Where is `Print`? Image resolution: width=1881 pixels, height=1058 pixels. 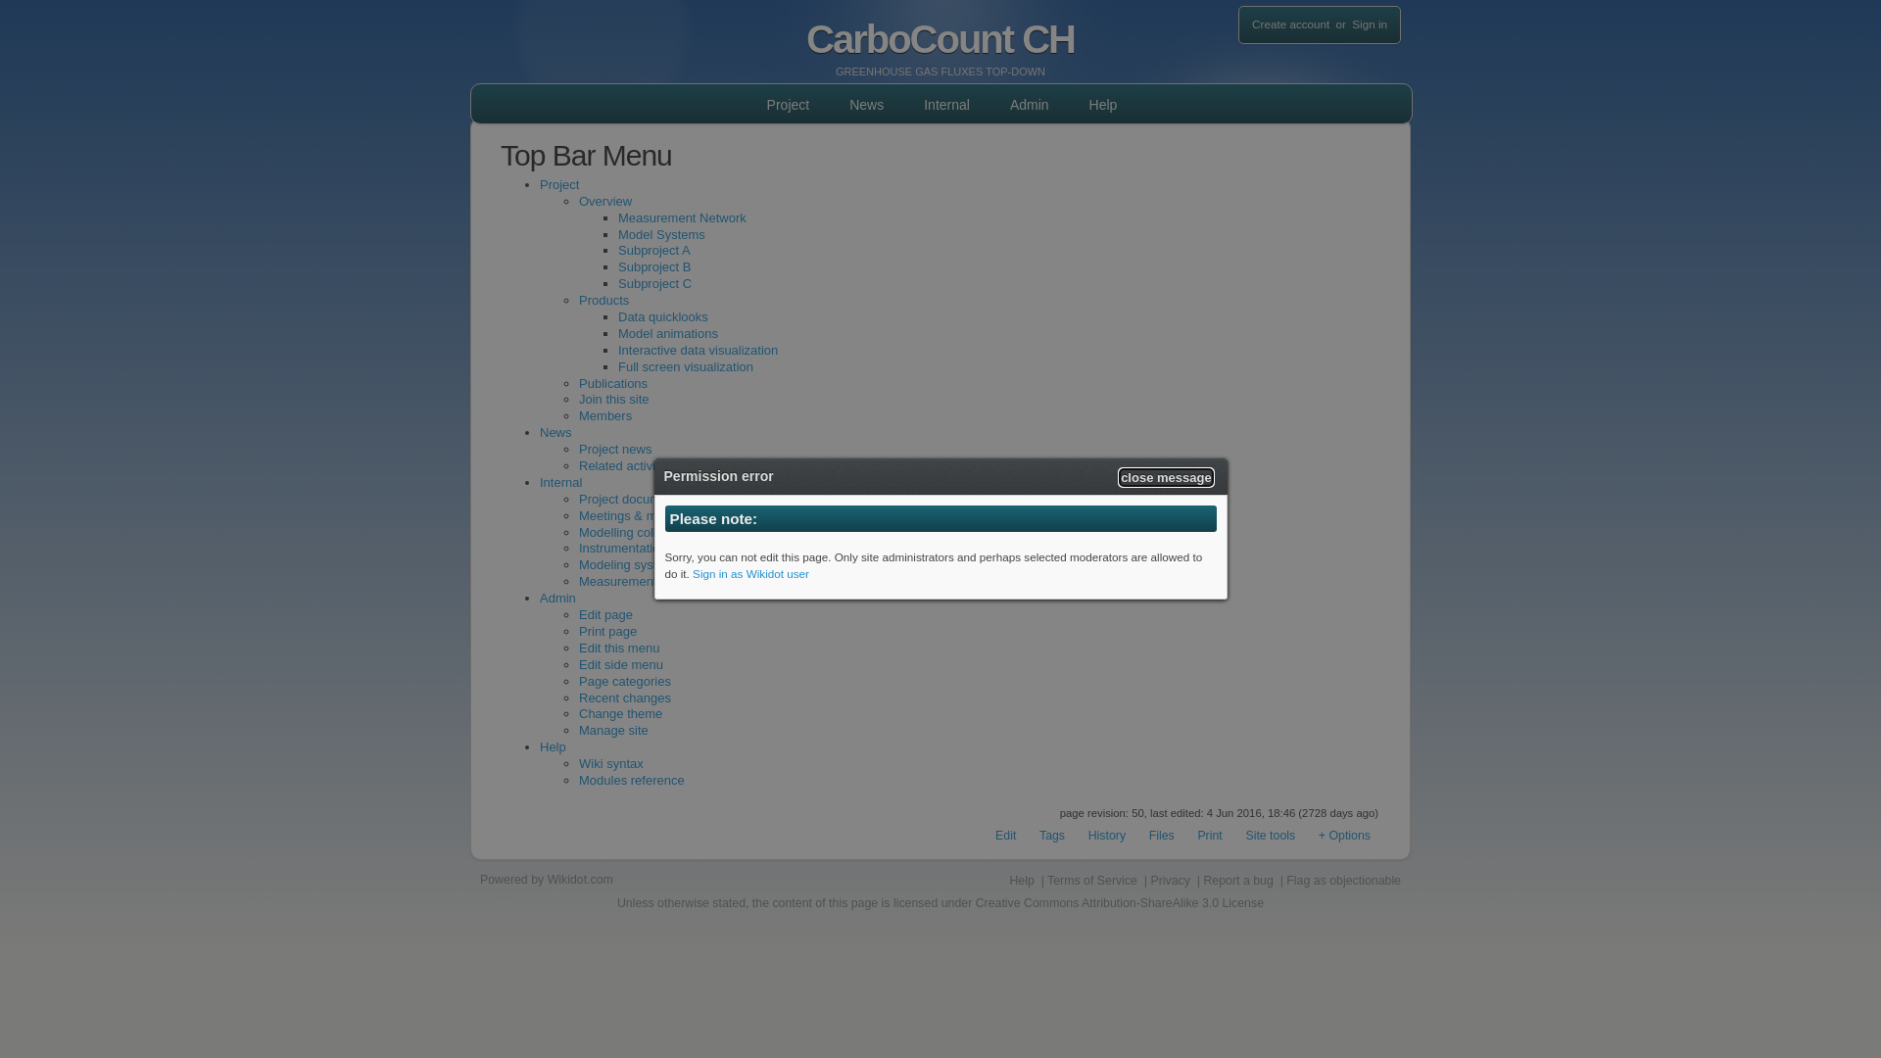 Print is located at coordinates (1209, 836).